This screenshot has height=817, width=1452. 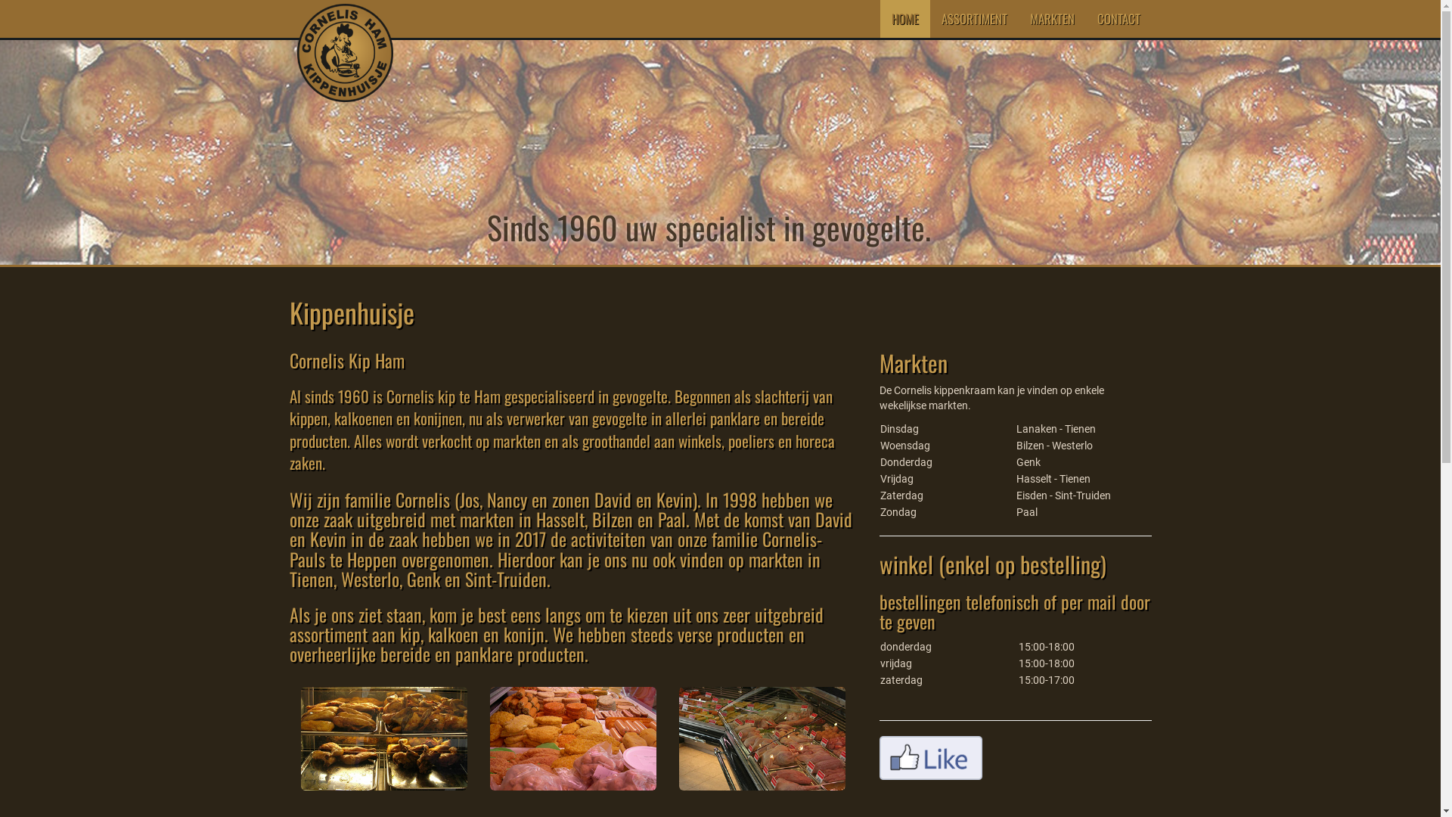 I want to click on ASSORTIMENT, so click(x=974, y=19).